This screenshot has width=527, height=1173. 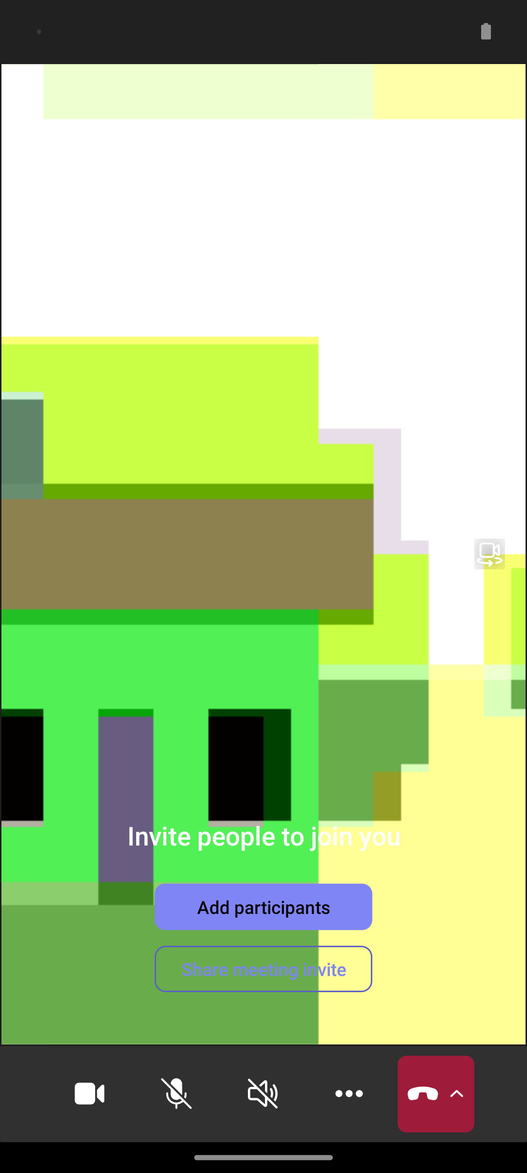 What do you see at coordinates (436, 1094) in the screenshot?
I see `Hang up` at bounding box center [436, 1094].